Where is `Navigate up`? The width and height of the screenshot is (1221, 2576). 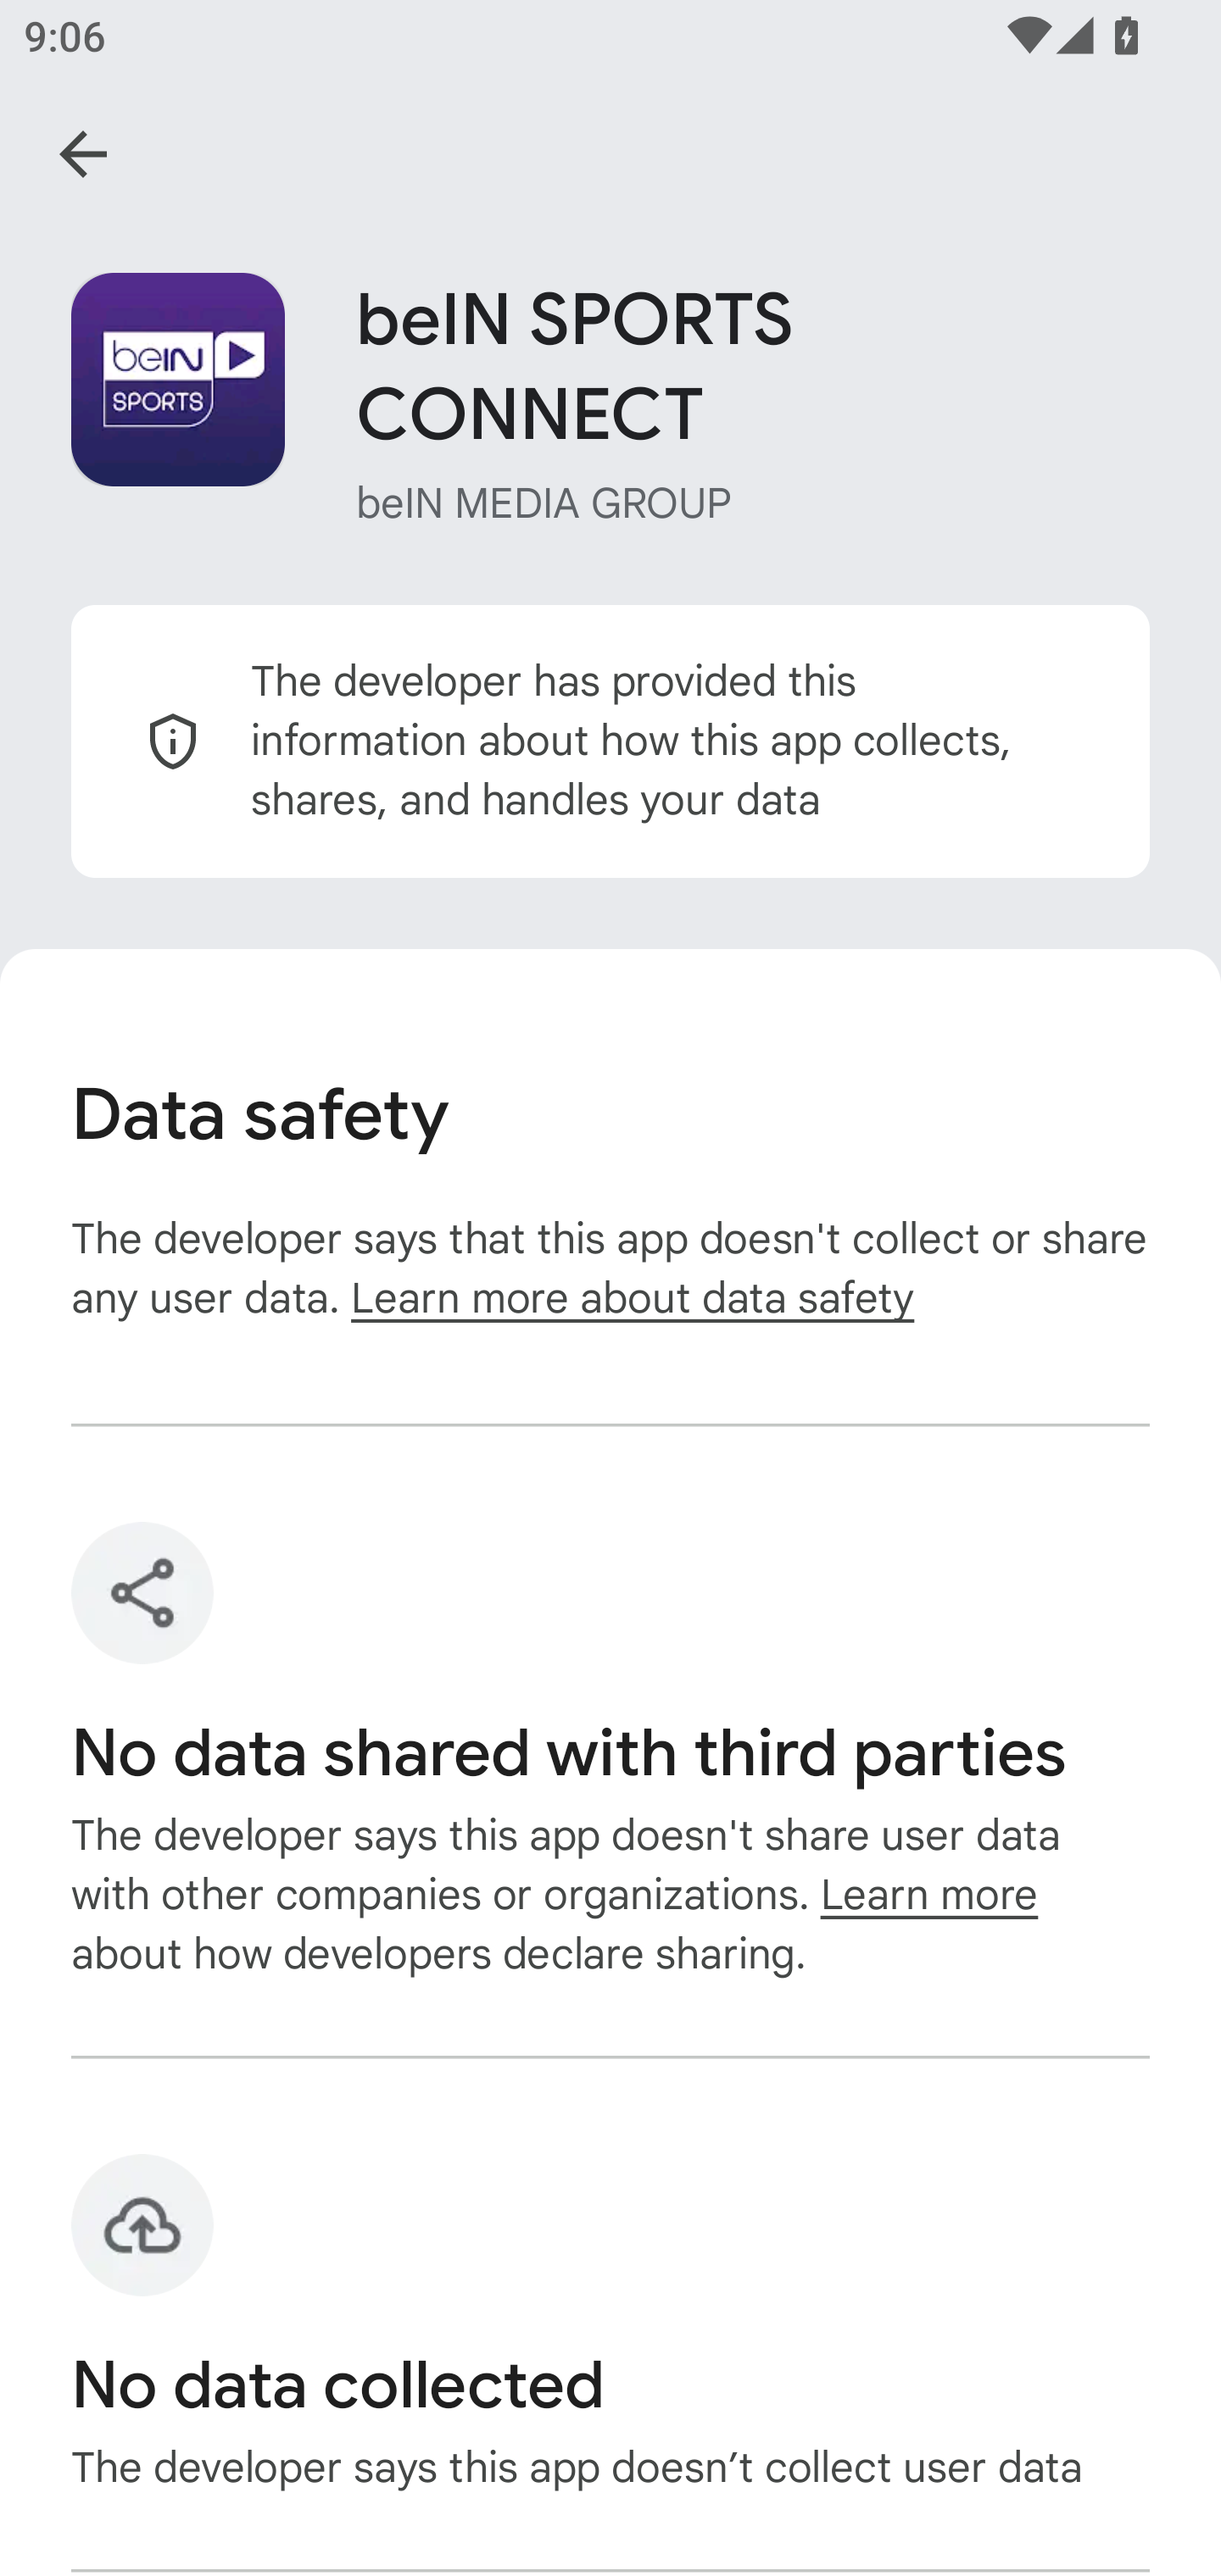 Navigate up is located at coordinates (83, 154).